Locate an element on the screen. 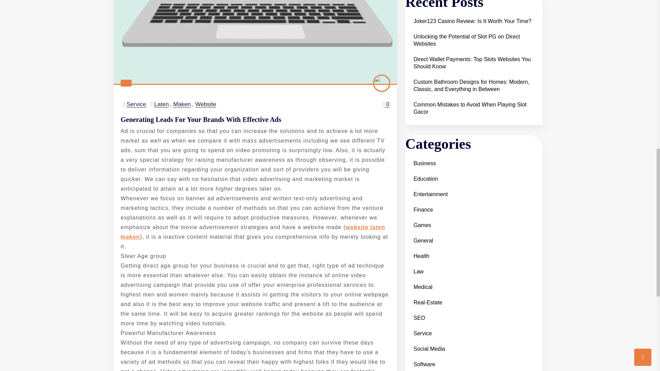  Entertainment is located at coordinates (430, 37).